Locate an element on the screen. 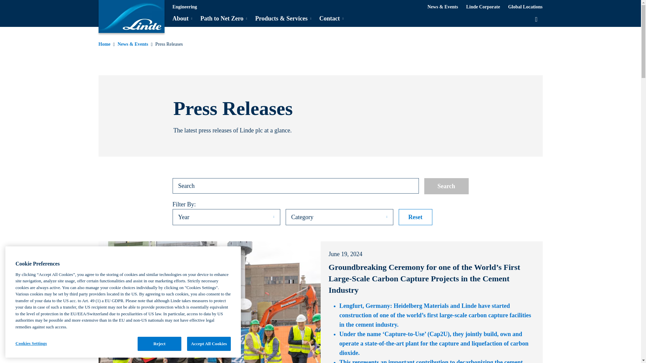 The height and width of the screenshot is (363, 646). Linde Corporate is located at coordinates (483, 7).